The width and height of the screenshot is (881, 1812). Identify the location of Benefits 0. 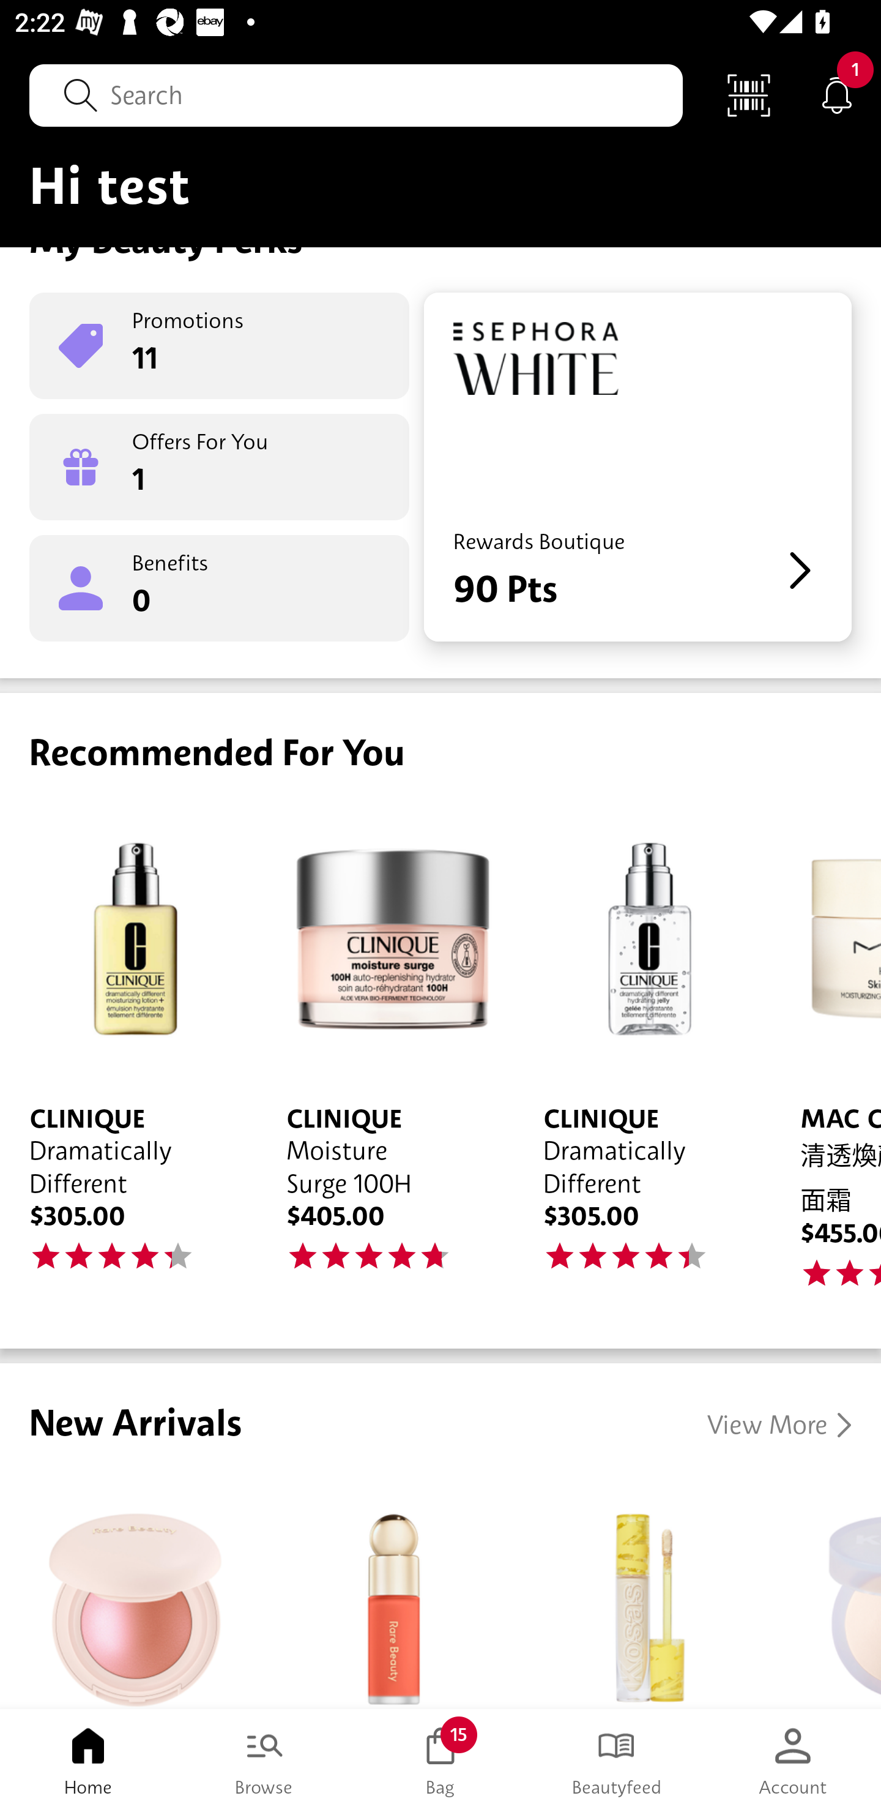
(219, 588).